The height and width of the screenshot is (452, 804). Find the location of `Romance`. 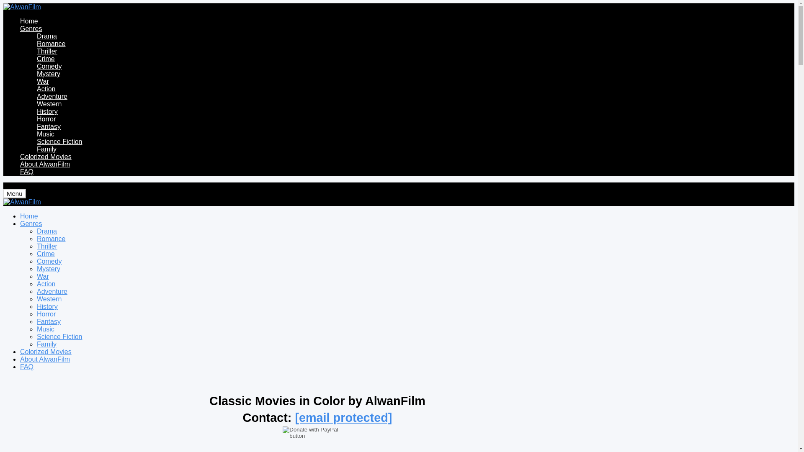

Romance is located at coordinates (51, 239).